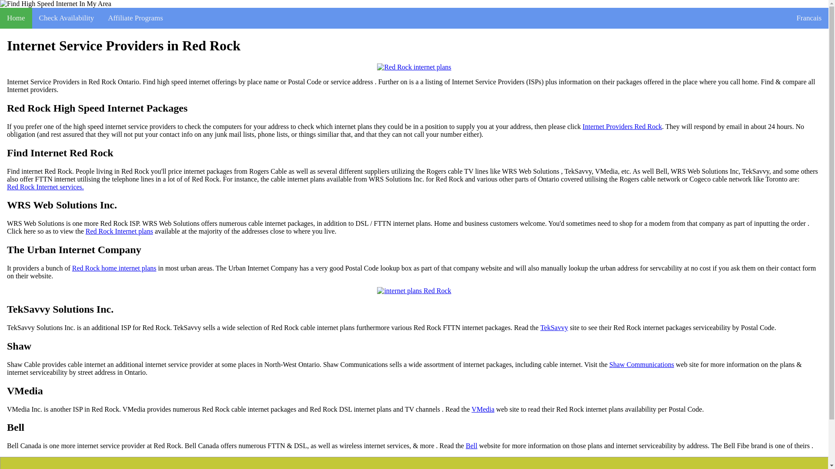 This screenshot has height=469, width=835. Describe the element at coordinates (299, 469) in the screenshot. I see `Privacy Policy` at that location.